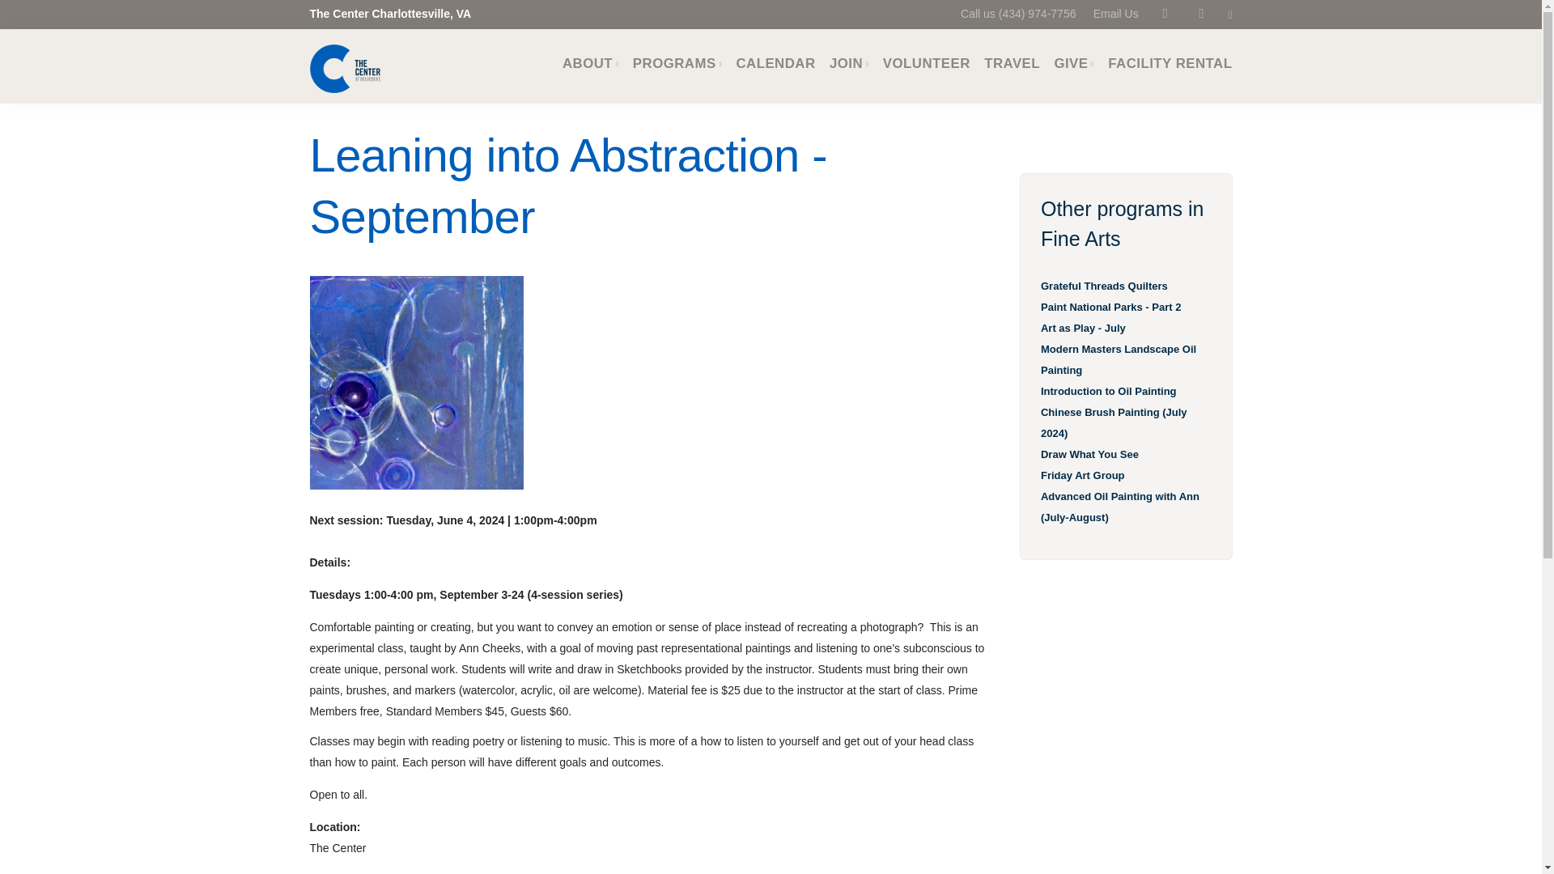 This screenshot has width=1554, height=874. What do you see at coordinates (1116, 2) in the screenshot?
I see `Email Us` at bounding box center [1116, 2].